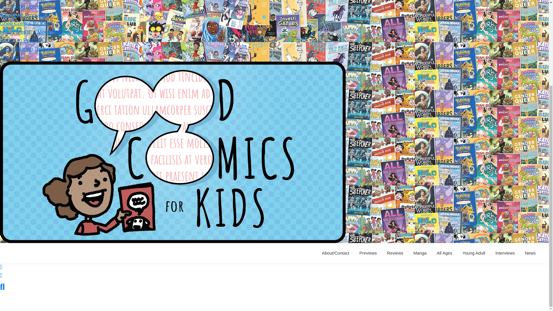  I want to click on Young Adult, so click(474, 253).